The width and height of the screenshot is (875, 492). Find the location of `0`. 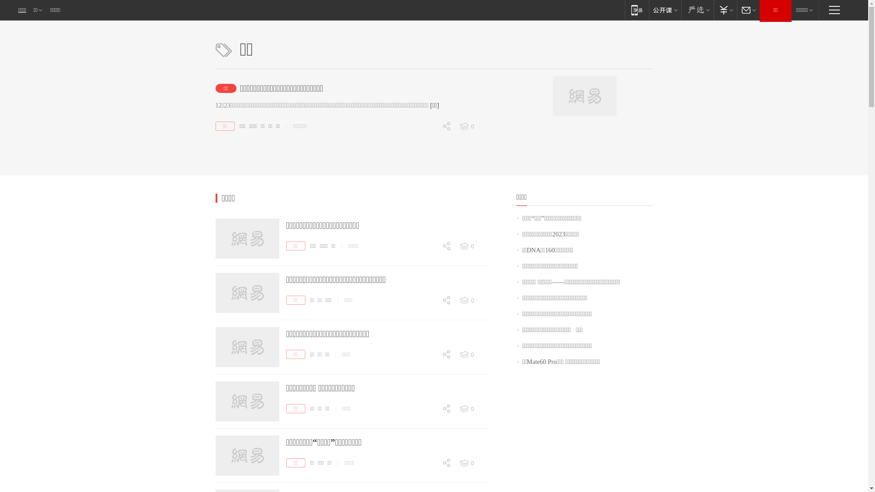

0 is located at coordinates (428, 456).